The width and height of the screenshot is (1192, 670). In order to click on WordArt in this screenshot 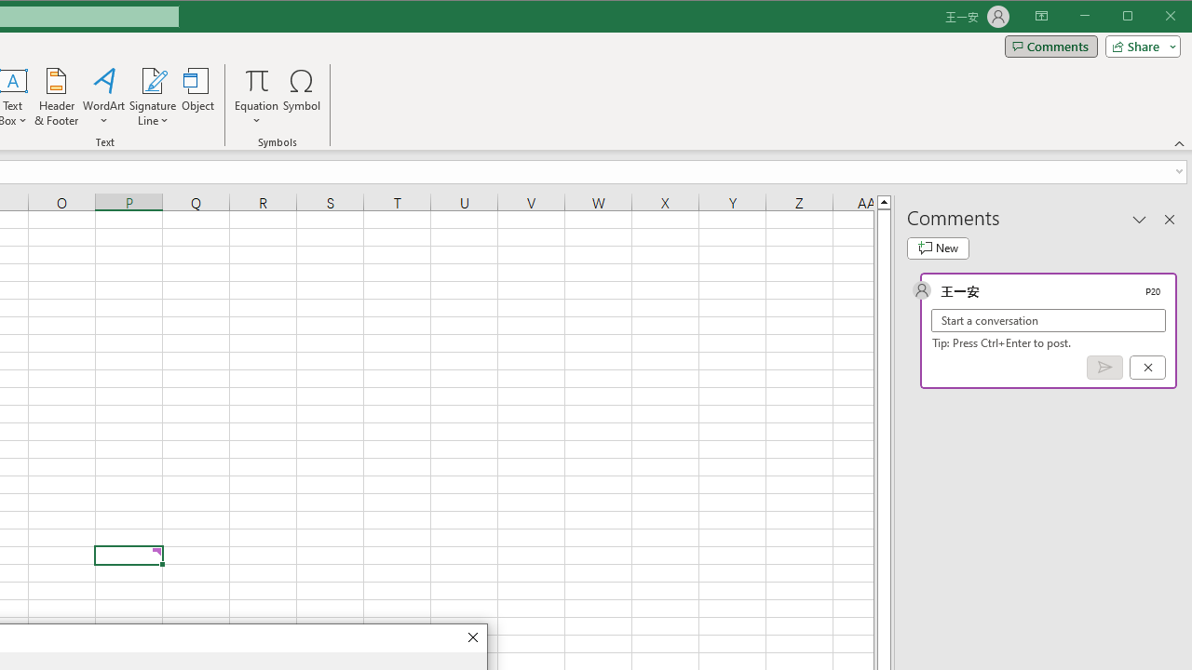, I will do `click(104, 97)`.